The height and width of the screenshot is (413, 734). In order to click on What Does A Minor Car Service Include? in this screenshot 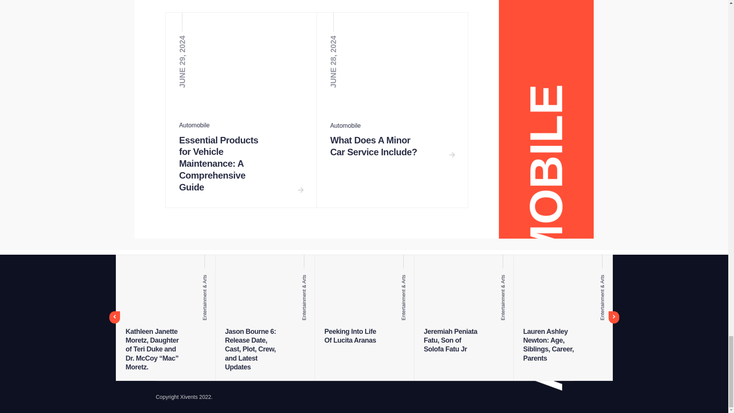, I will do `click(373, 147)`.